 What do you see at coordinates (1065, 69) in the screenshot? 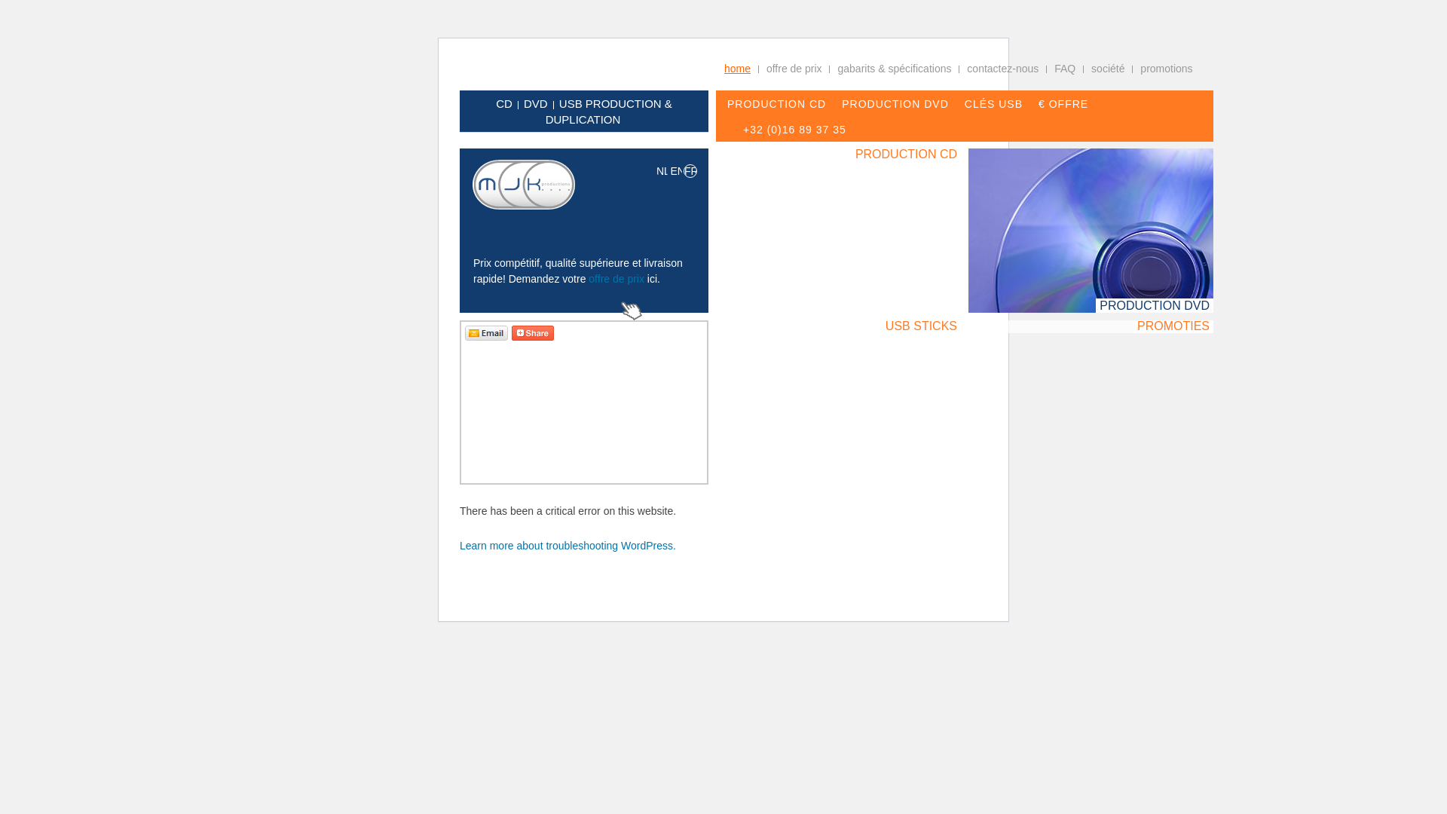
I see `FAQ` at bounding box center [1065, 69].